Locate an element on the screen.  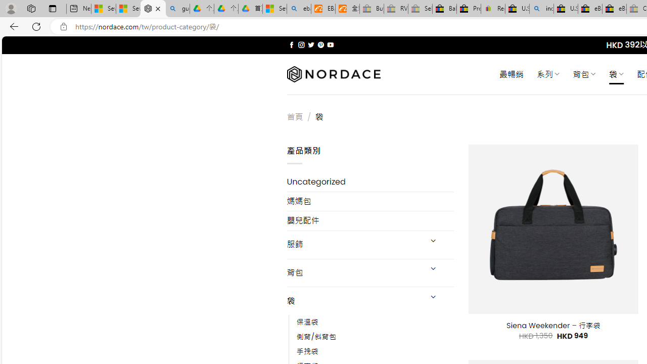
Register: Create a personal eBay account is located at coordinates (493, 9).